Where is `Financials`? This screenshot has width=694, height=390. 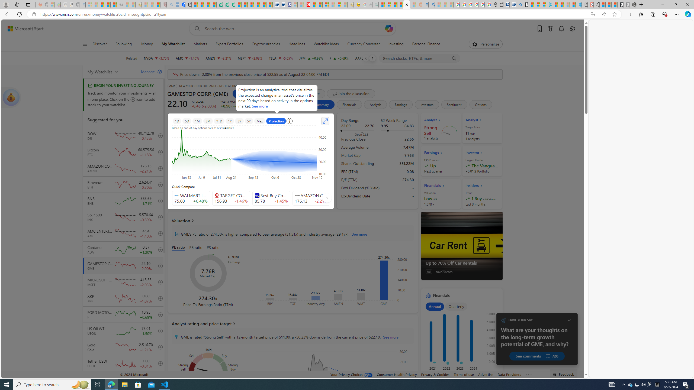 Financials is located at coordinates (462, 337).